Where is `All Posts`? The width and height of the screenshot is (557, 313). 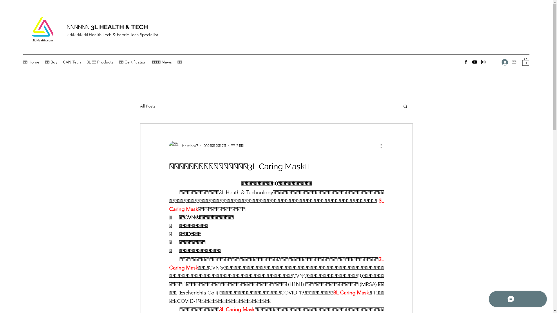 All Posts is located at coordinates (147, 106).